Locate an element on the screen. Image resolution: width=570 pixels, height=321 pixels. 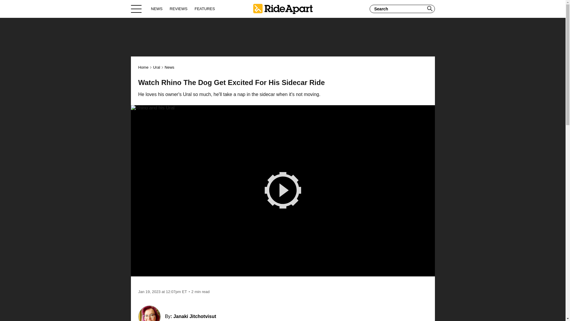
News is located at coordinates (169, 67).